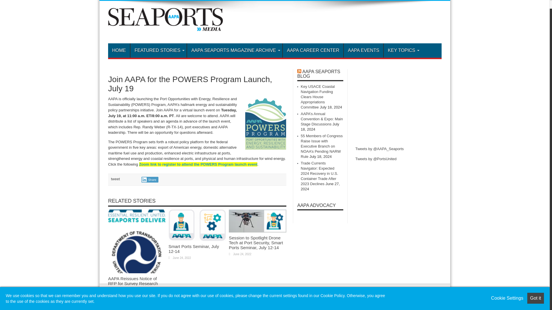 This screenshot has height=310, width=552. I want to click on AAPA Seaports, so click(166, 26).